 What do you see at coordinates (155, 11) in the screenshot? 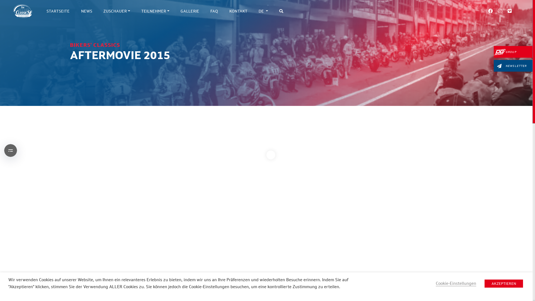
I see `TEILNEHMER` at bounding box center [155, 11].